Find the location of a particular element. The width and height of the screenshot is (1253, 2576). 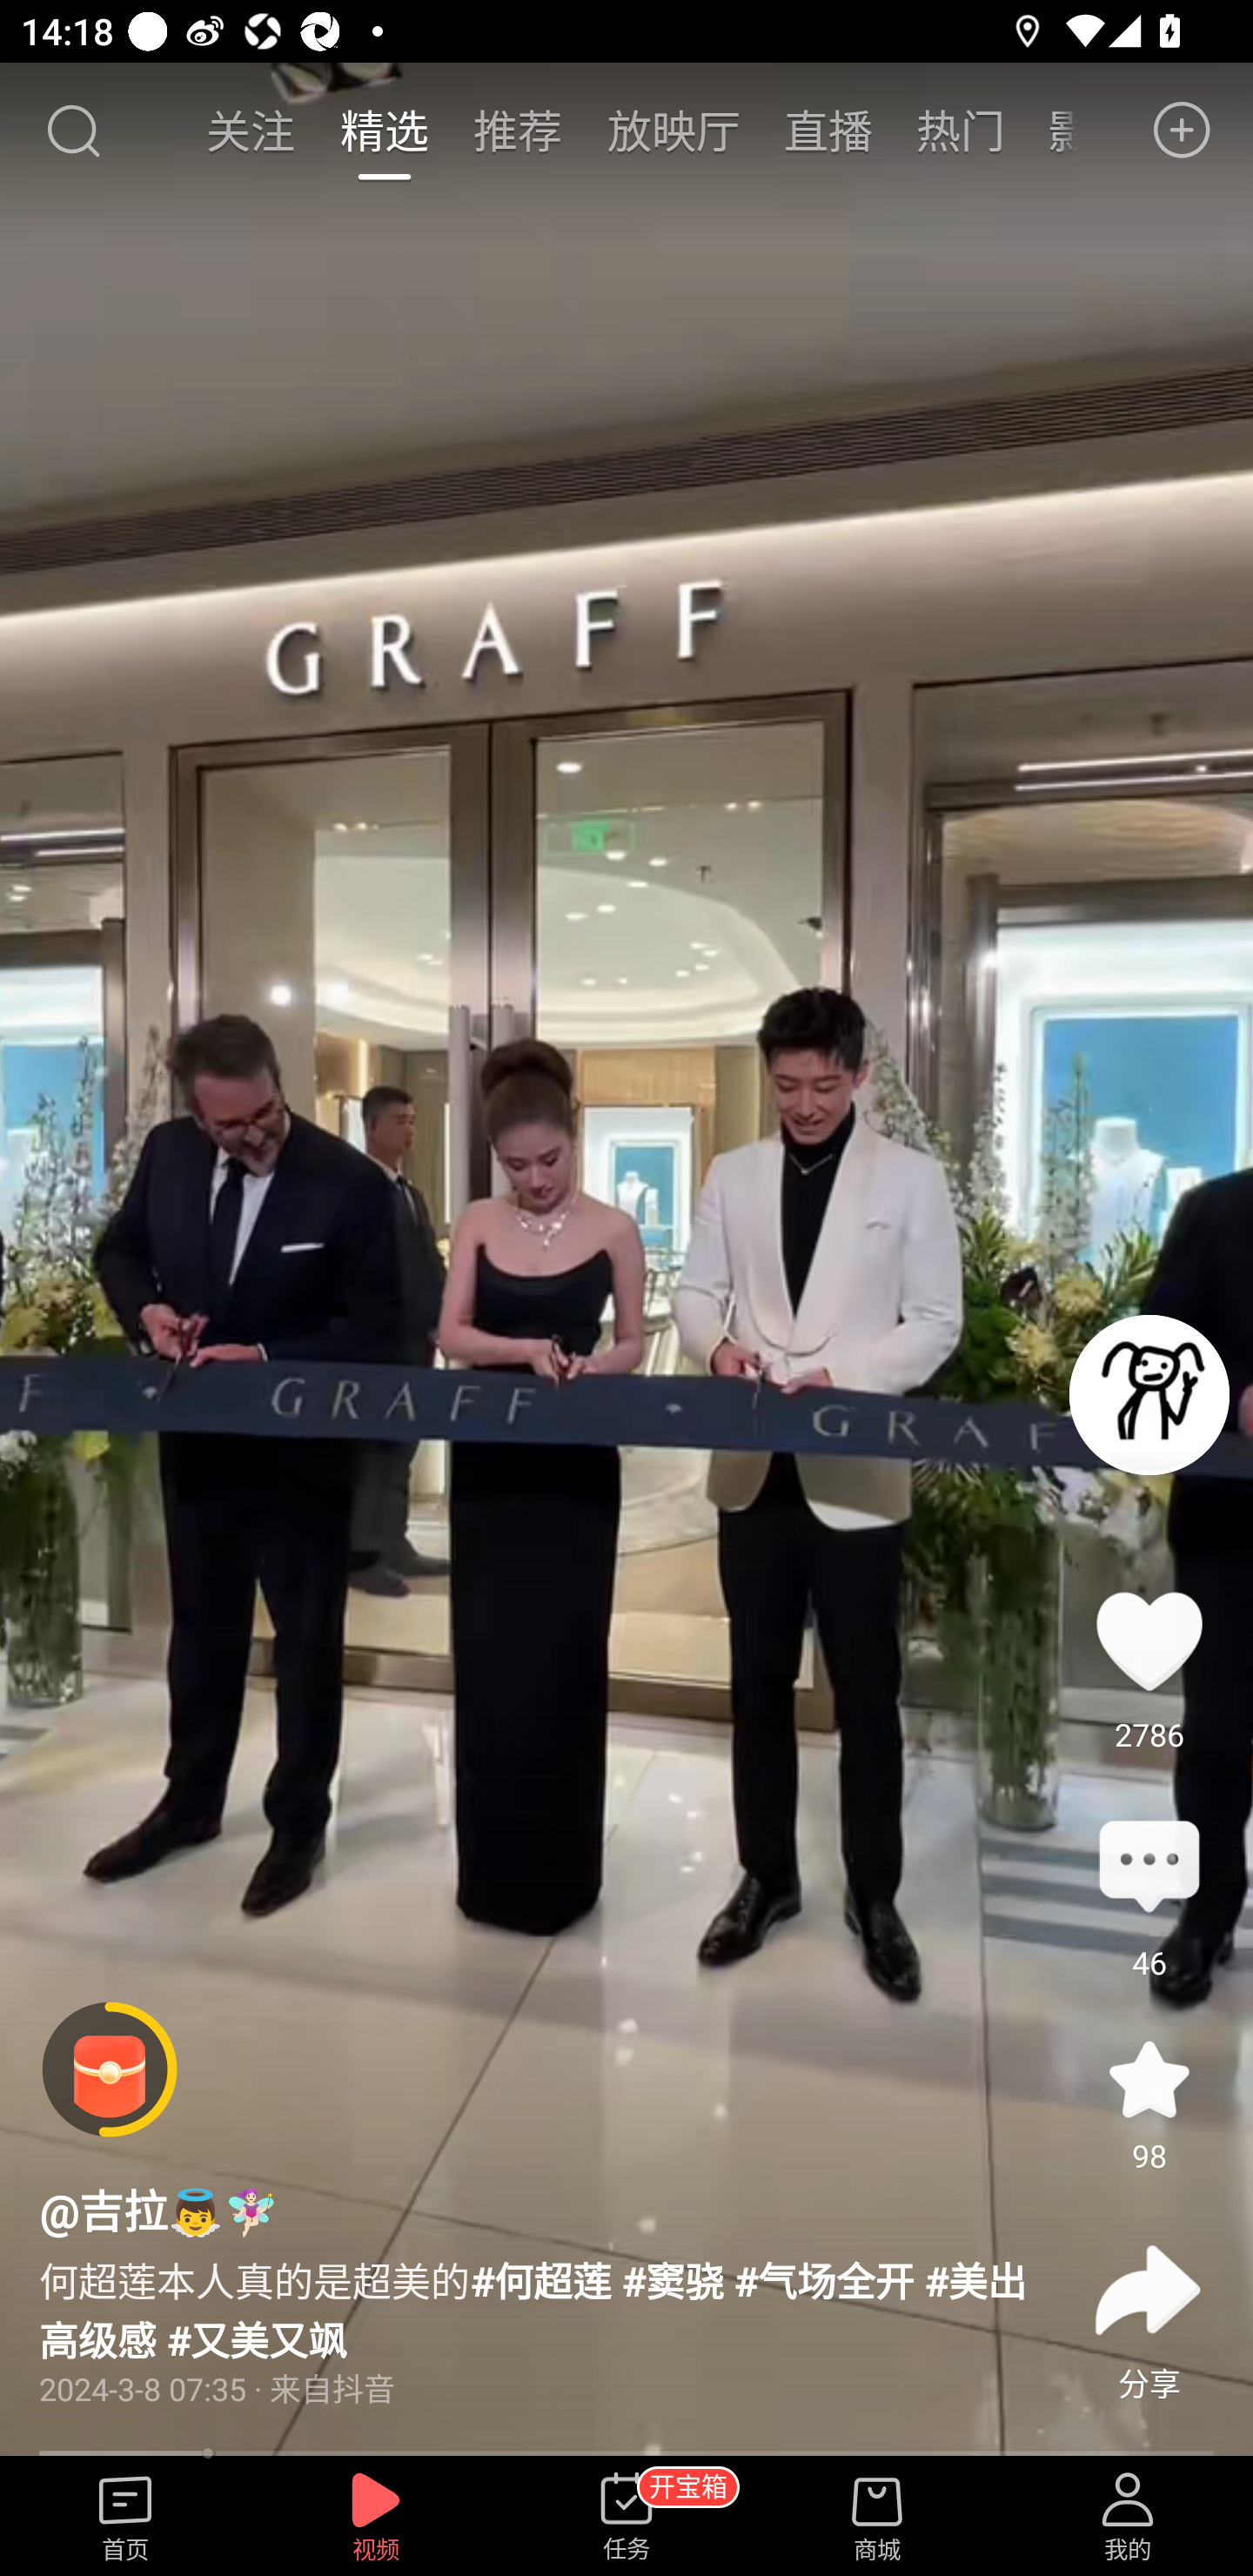

搜索 is located at coordinates (72, 131).